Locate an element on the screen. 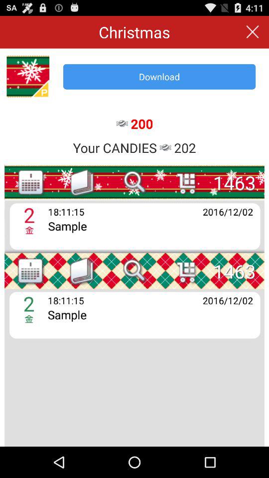 The height and width of the screenshot is (478, 269). press the item next to christmas icon is located at coordinates (252, 32).